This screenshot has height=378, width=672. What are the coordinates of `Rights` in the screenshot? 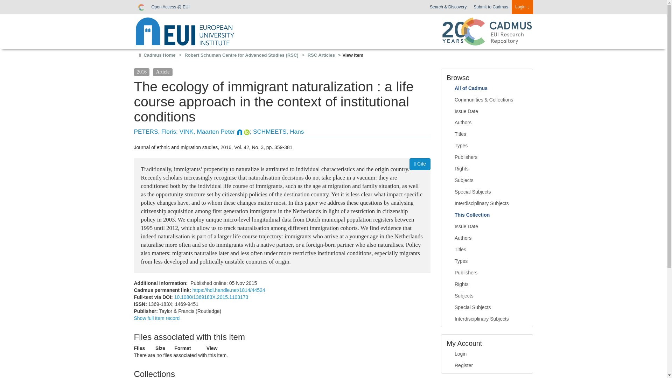 It's located at (487, 169).